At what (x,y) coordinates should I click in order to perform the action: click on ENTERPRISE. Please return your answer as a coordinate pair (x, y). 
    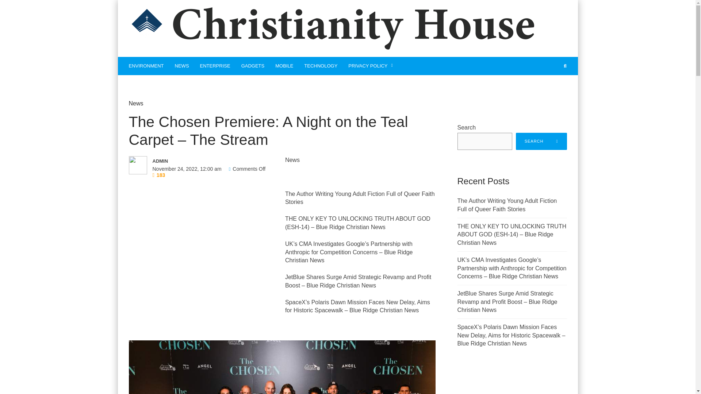
    Looking at the image, I should click on (215, 66).